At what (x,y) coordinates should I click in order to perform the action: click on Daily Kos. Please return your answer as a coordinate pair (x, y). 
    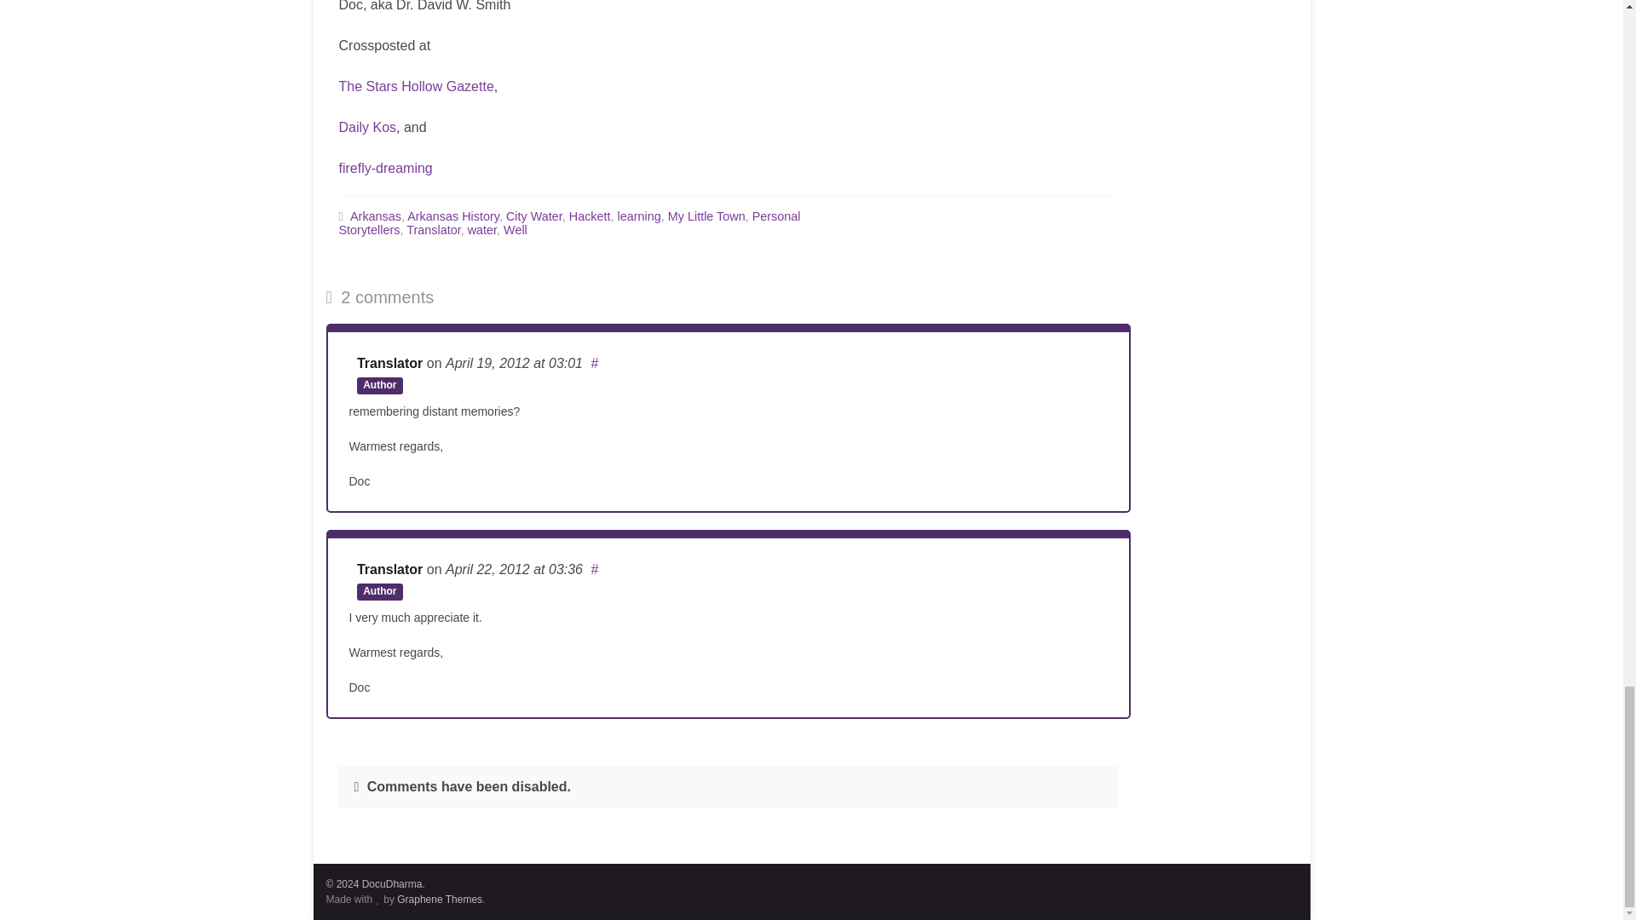
    Looking at the image, I should click on (368, 127).